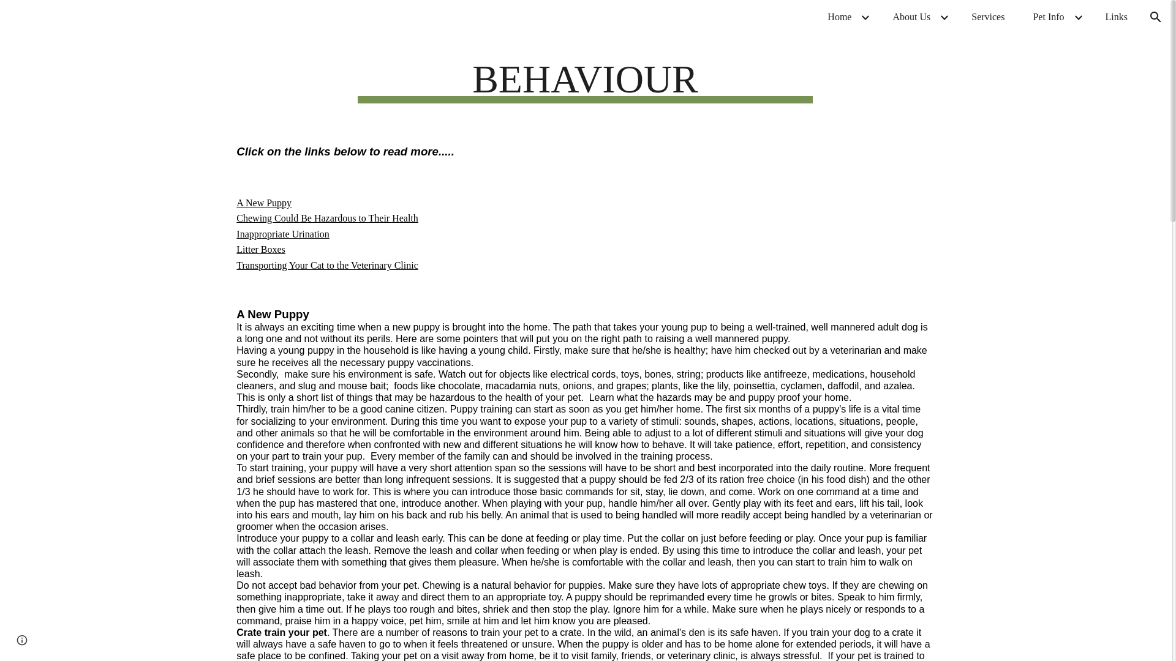 The width and height of the screenshot is (1176, 661). I want to click on Services, so click(987, 17).